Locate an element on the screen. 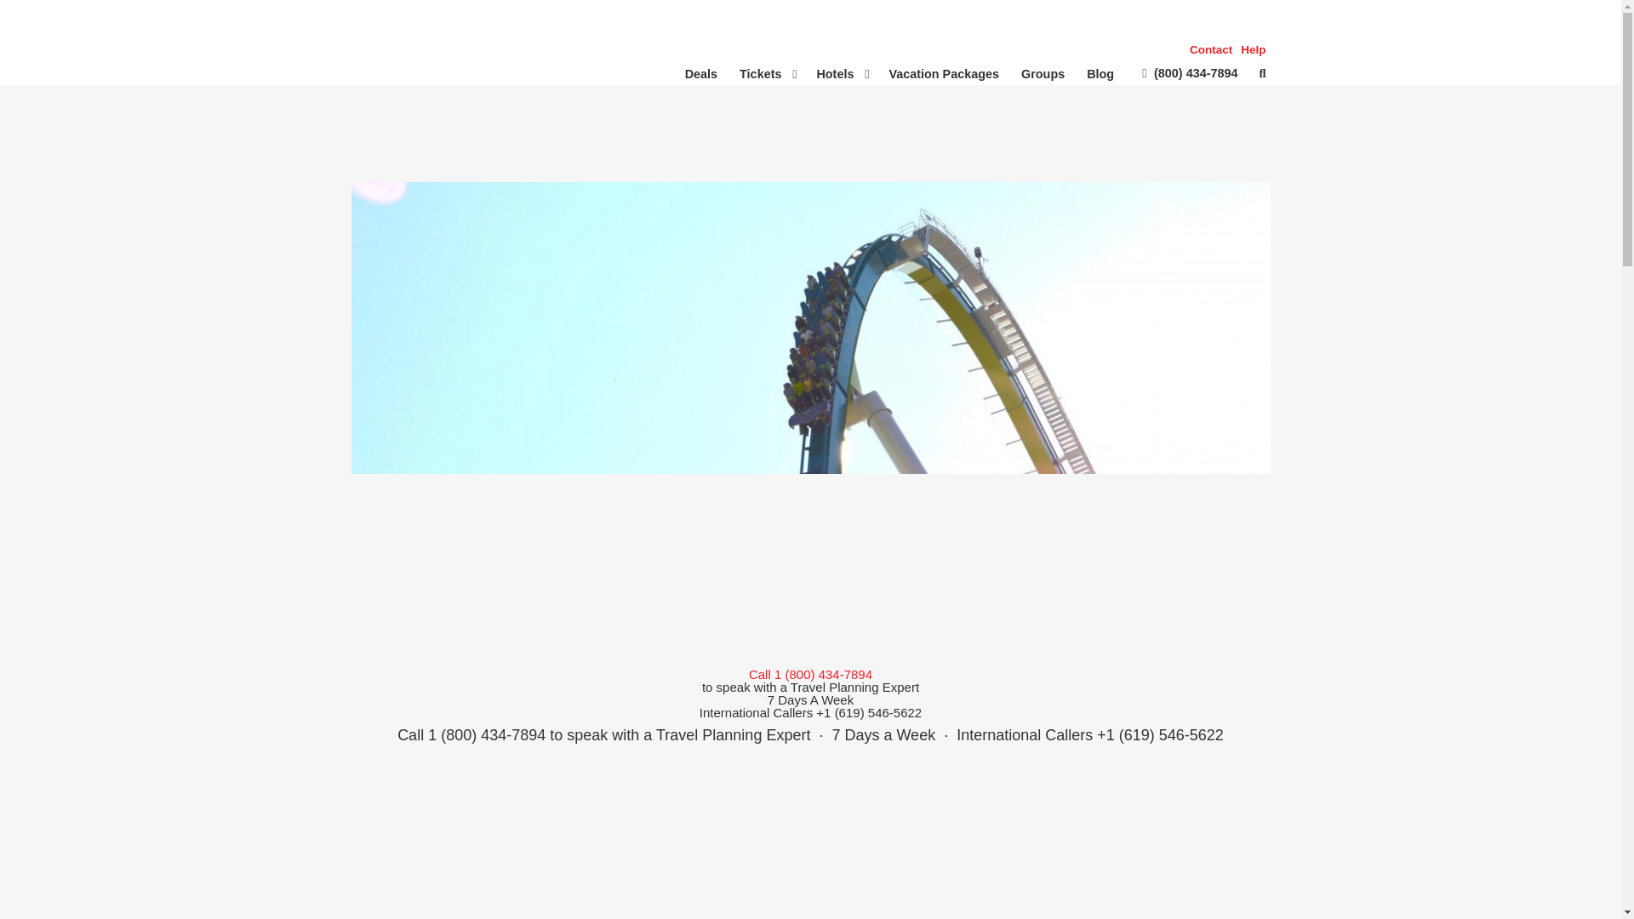 The height and width of the screenshot is (919, 1634). Blog is located at coordinates (1100, 73).